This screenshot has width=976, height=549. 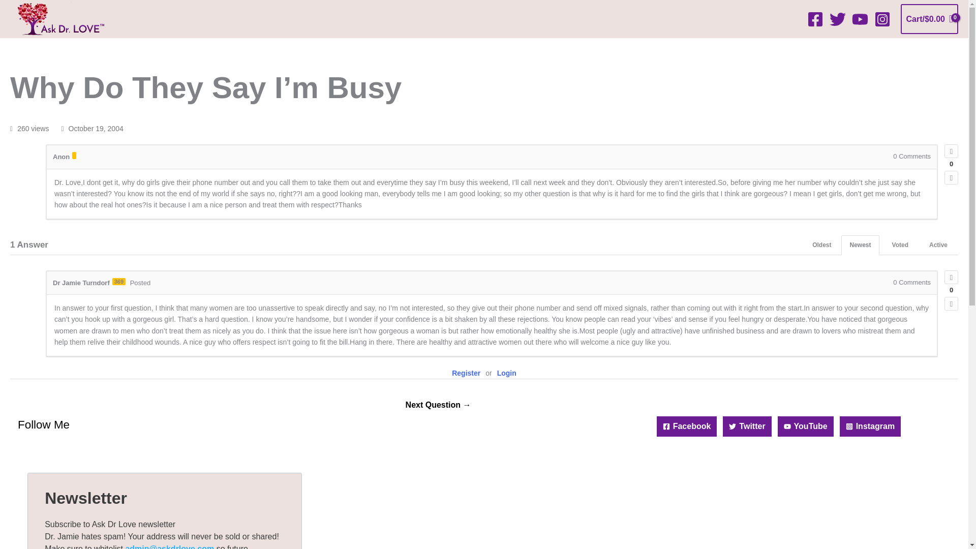 I want to click on Home, so click(x=171, y=48).